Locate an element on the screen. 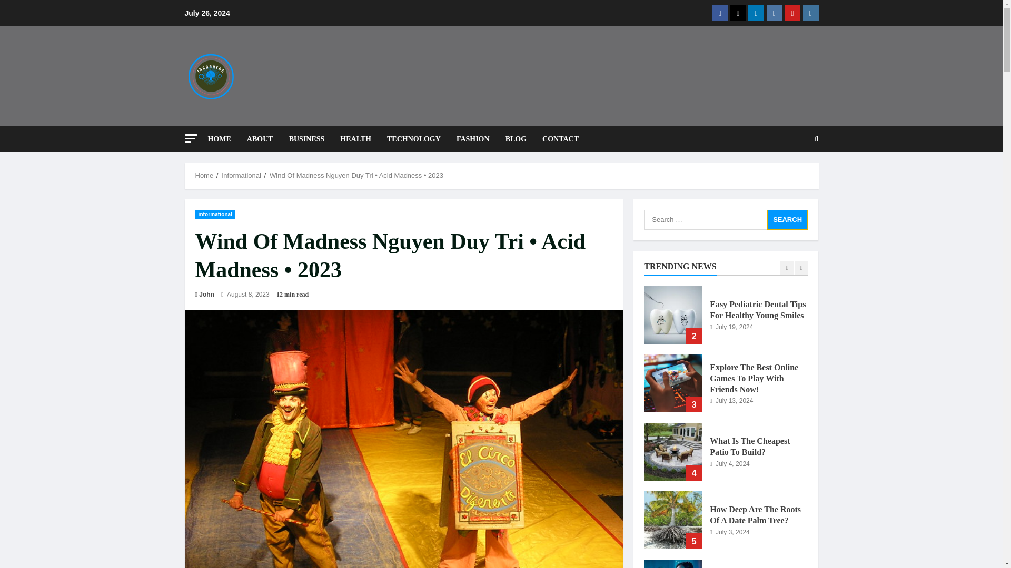 The height and width of the screenshot is (568, 1011). Search is located at coordinates (791, 175).